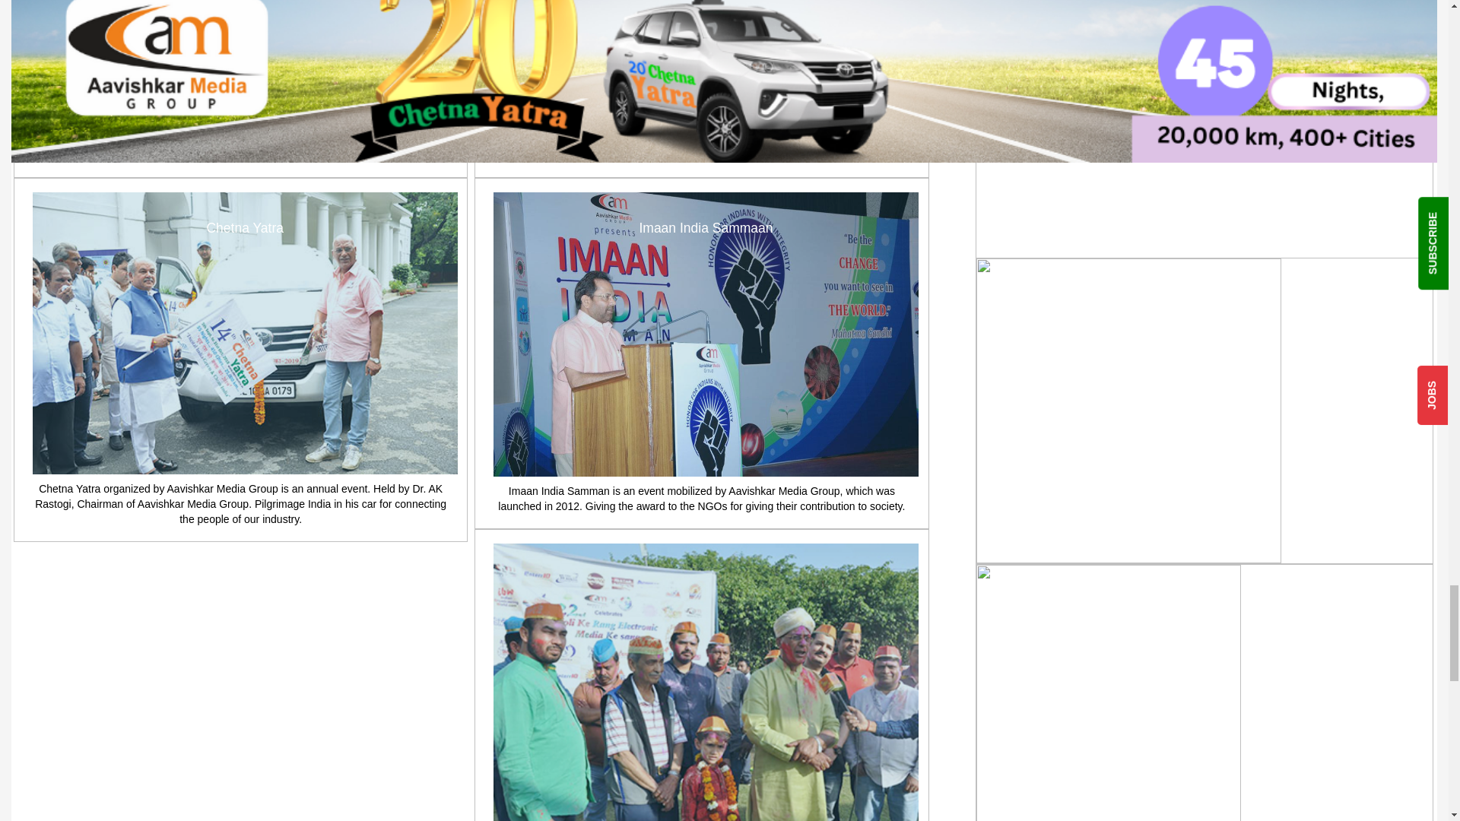 Image resolution: width=1460 pixels, height=821 pixels. Describe the element at coordinates (706, 55) in the screenshot. I see `BCS Ratna Awards` at that location.